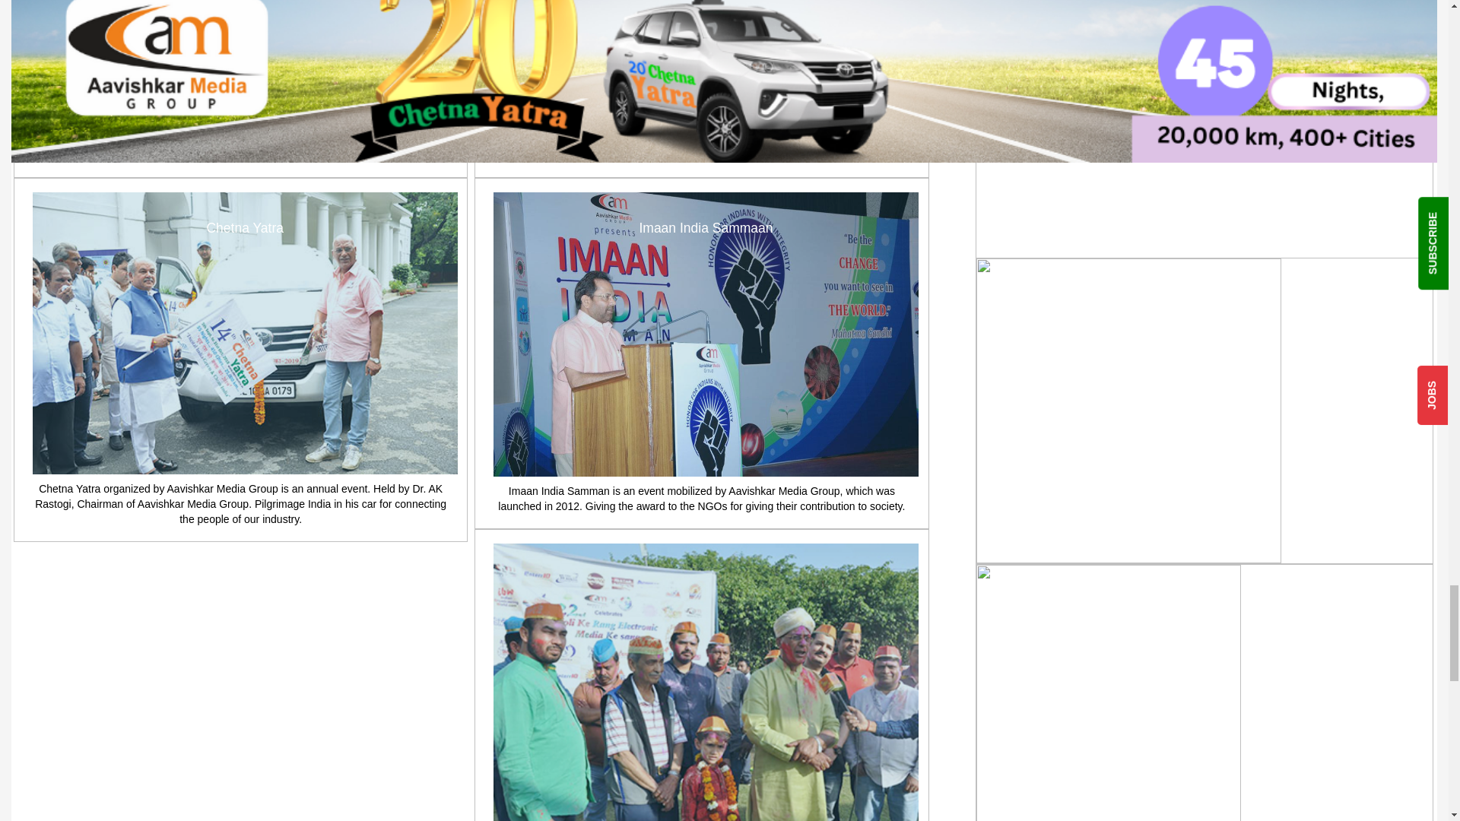 Image resolution: width=1460 pixels, height=821 pixels. Describe the element at coordinates (706, 55) in the screenshot. I see `BCS Ratna Awards` at that location.